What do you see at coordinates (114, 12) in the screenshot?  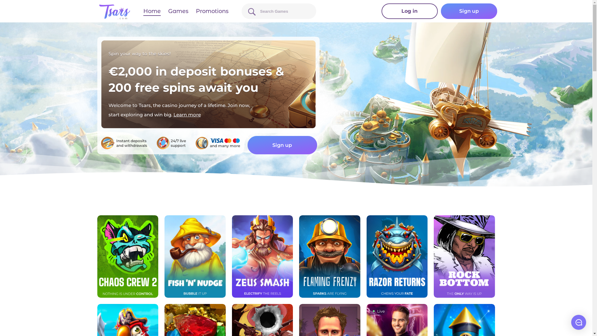 I see `tsars.com` at bounding box center [114, 12].